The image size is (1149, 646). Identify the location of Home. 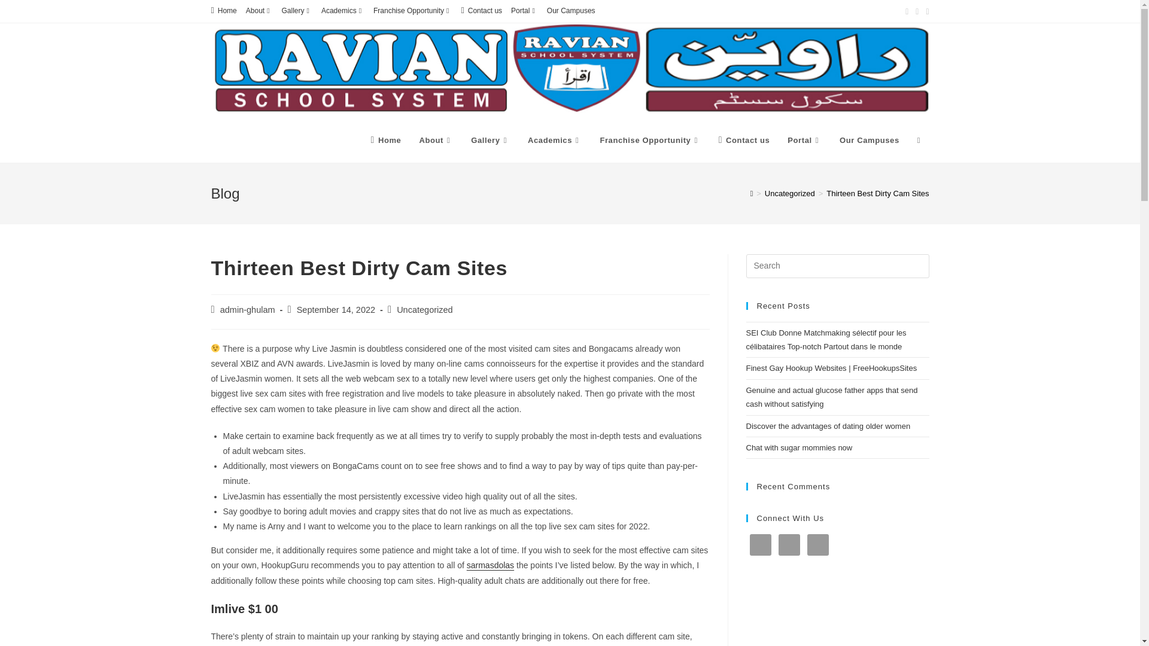
(223, 11).